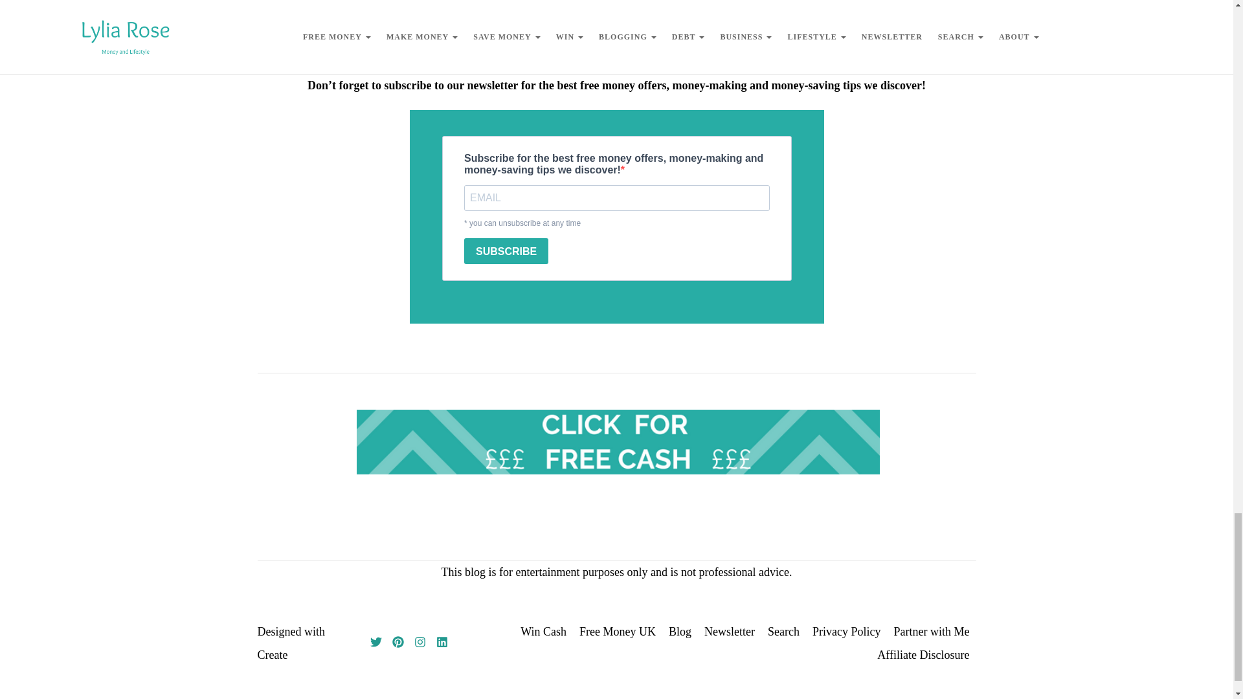 The image size is (1243, 699). Describe the element at coordinates (420, 643) in the screenshot. I see `instagram` at that location.